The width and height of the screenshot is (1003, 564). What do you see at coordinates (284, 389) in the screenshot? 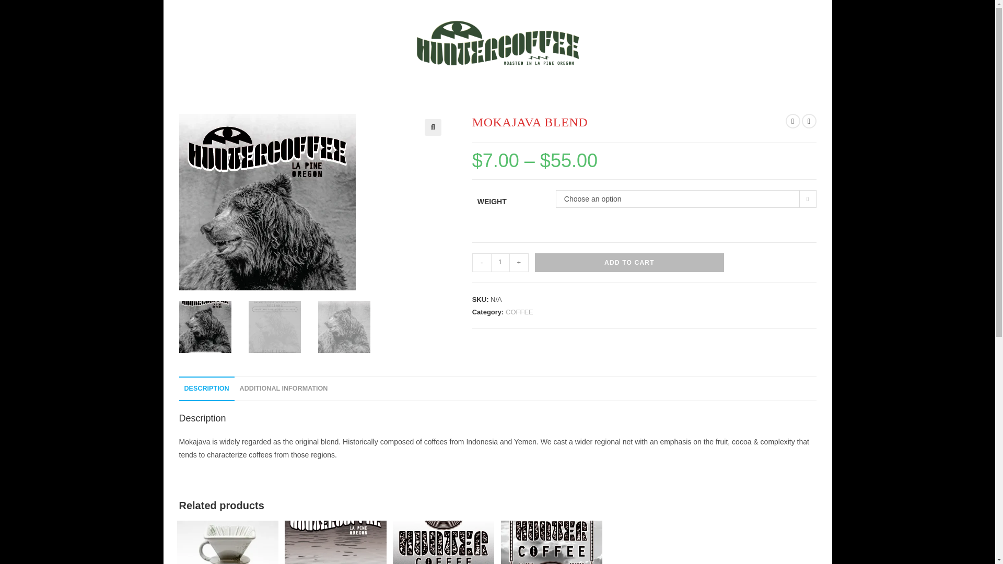
I see `ADDITIONAL INFORMATION` at bounding box center [284, 389].